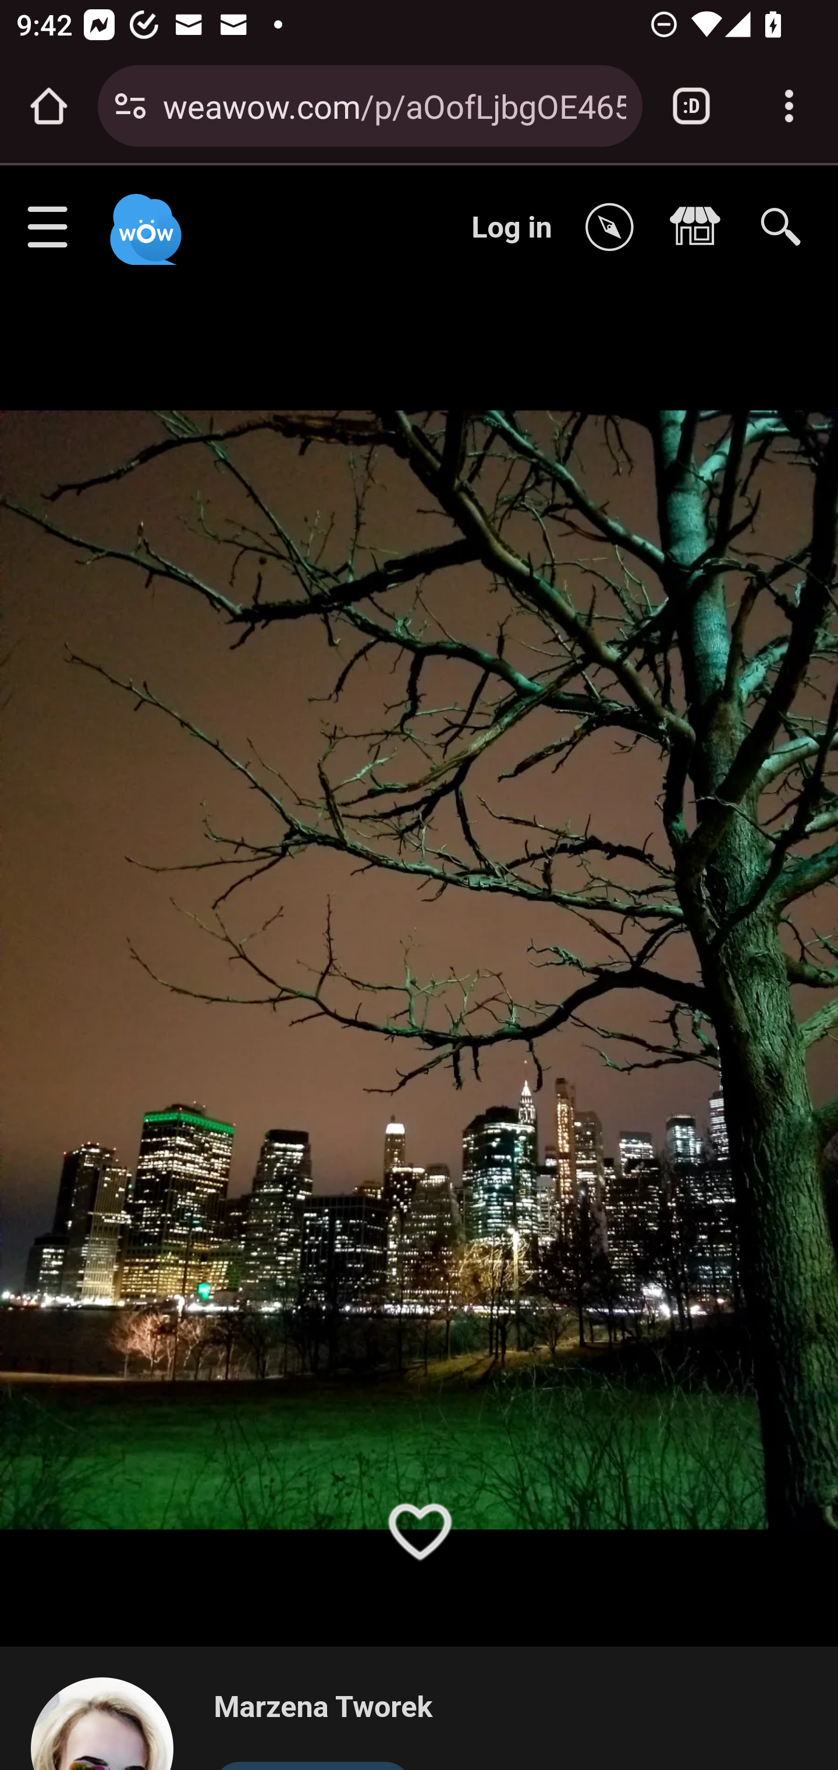  Describe the element at coordinates (322, 1708) in the screenshot. I see `Marzena Tworek` at that location.